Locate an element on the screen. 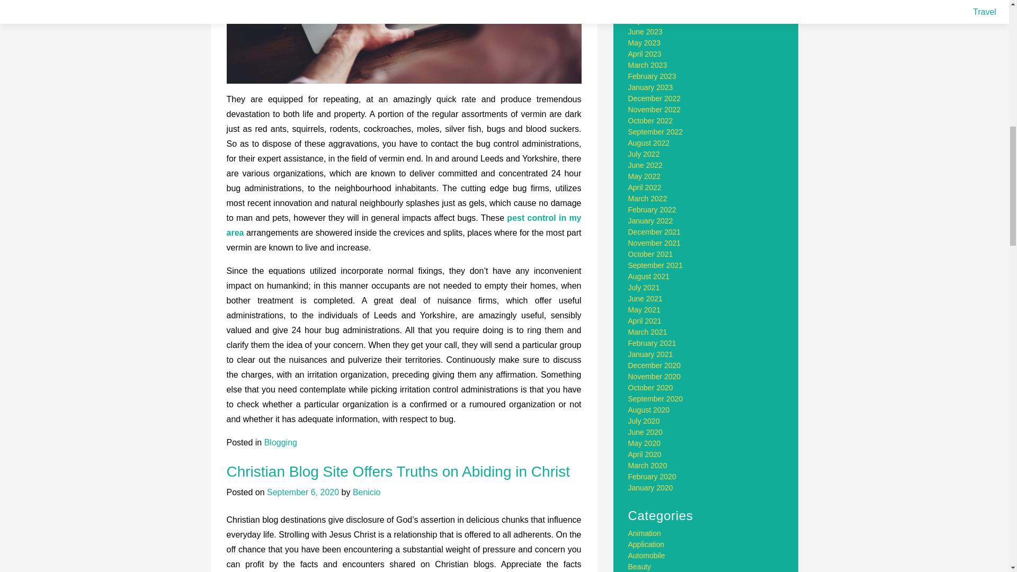 This screenshot has width=1017, height=572. April 2023 is located at coordinates (645, 54).